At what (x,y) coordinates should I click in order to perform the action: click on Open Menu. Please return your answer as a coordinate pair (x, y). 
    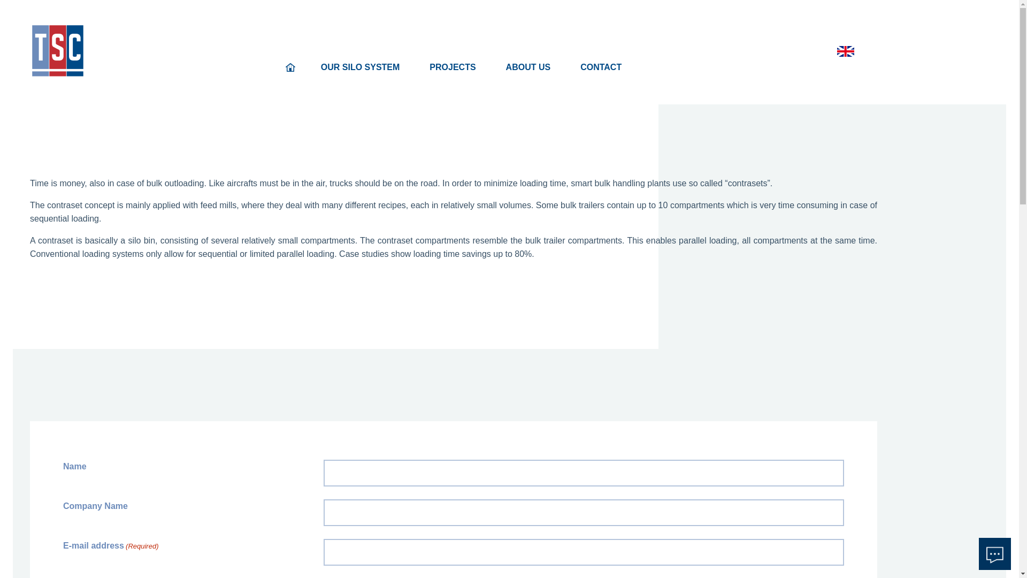
    Looking at the image, I should click on (39, 33).